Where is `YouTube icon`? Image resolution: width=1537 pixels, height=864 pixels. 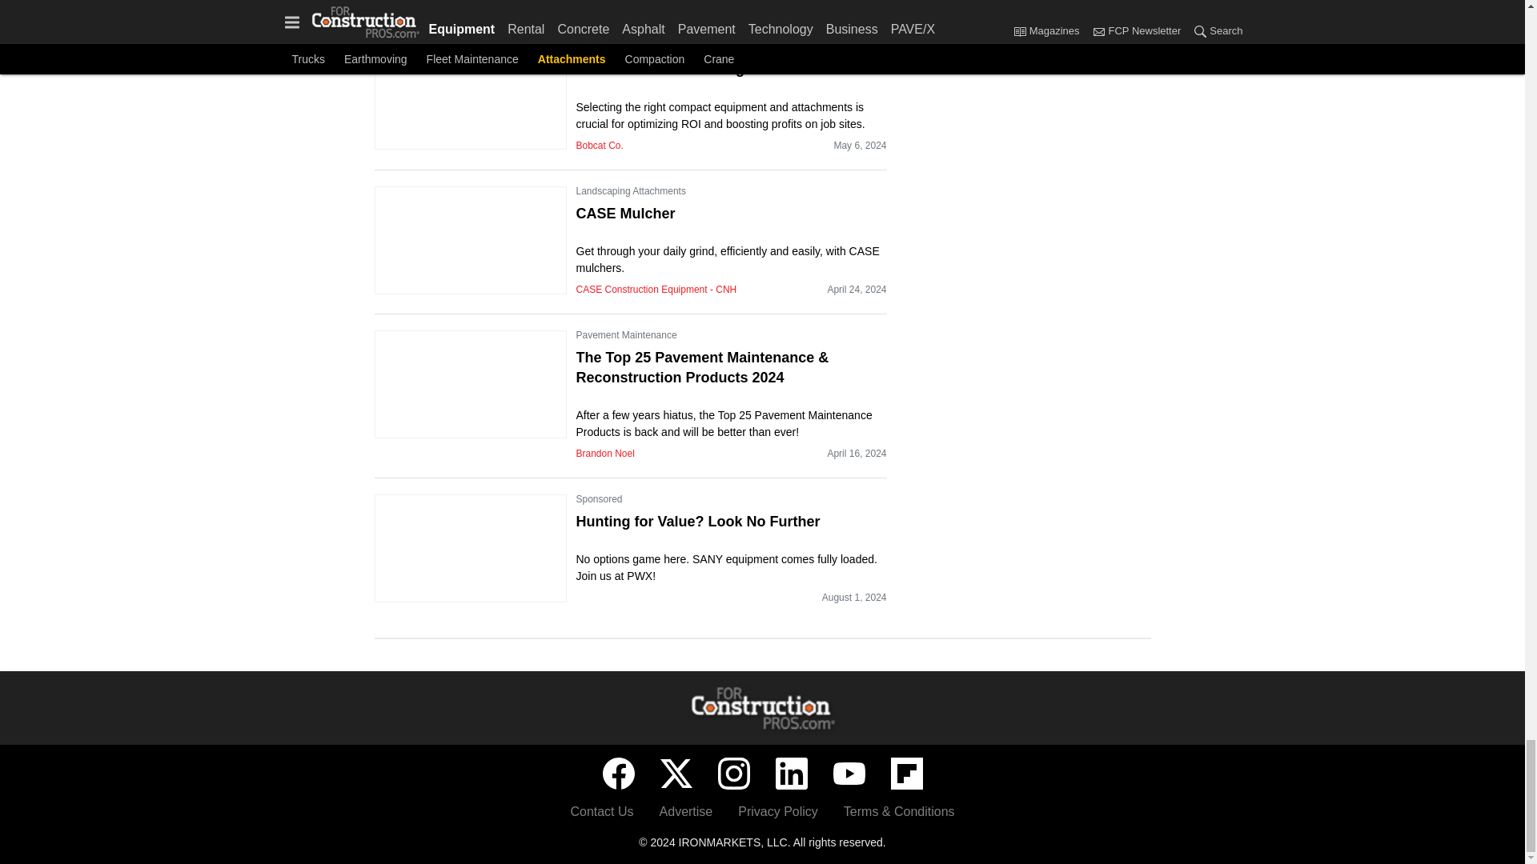
YouTube icon is located at coordinates (849, 774).